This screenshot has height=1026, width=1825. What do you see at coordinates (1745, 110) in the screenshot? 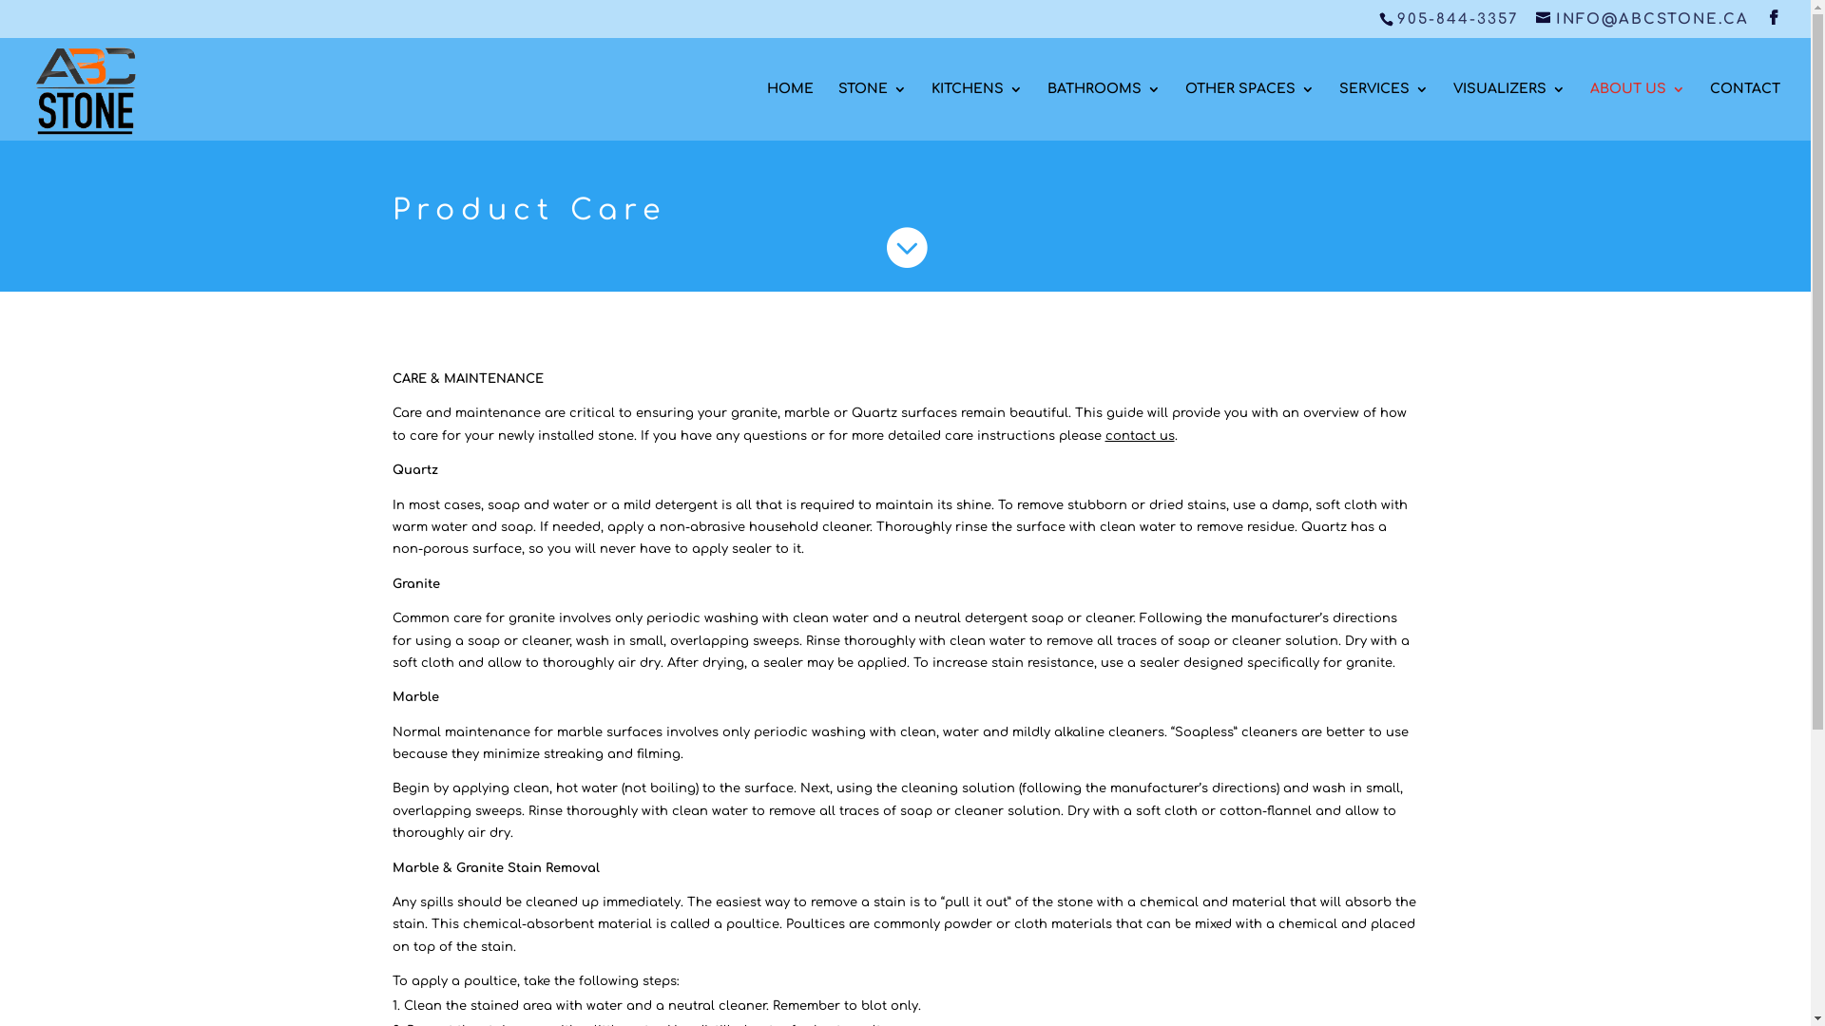
I see `CONTACT` at bounding box center [1745, 110].